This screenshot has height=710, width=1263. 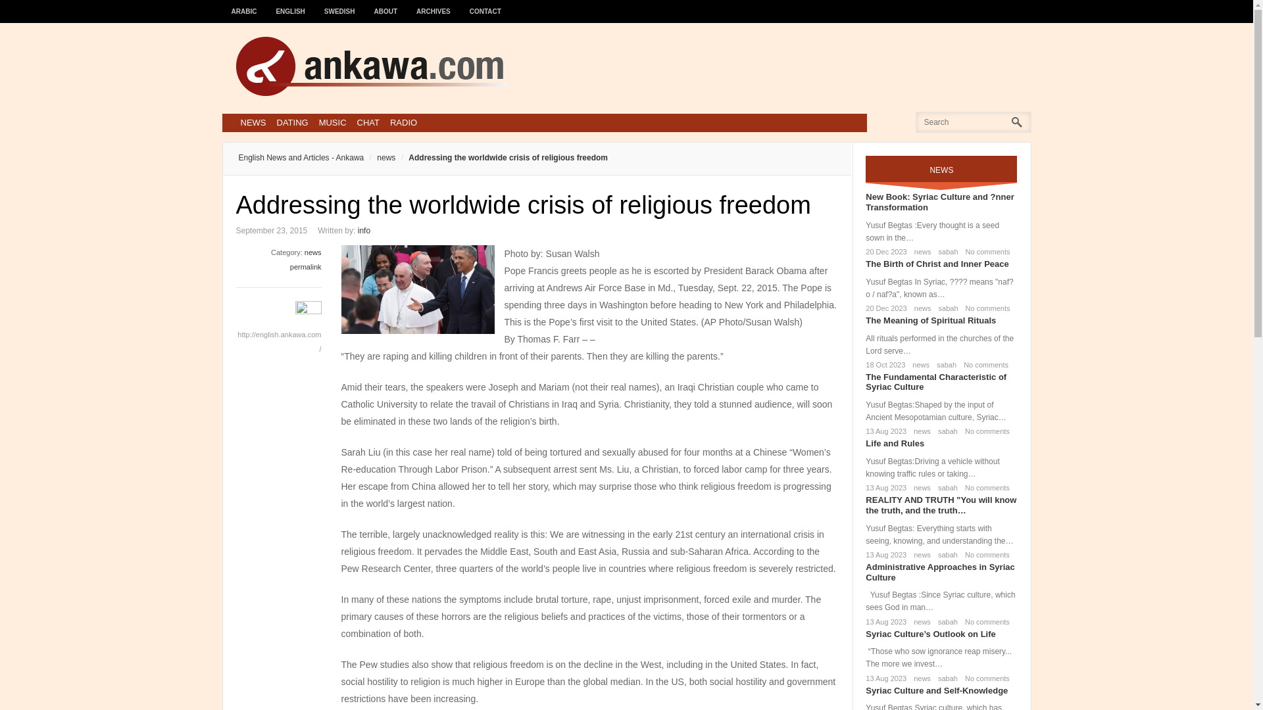 What do you see at coordinates (485, 5) in the screenshot?
I see `CONTACT` at bounding box center [485, 5].